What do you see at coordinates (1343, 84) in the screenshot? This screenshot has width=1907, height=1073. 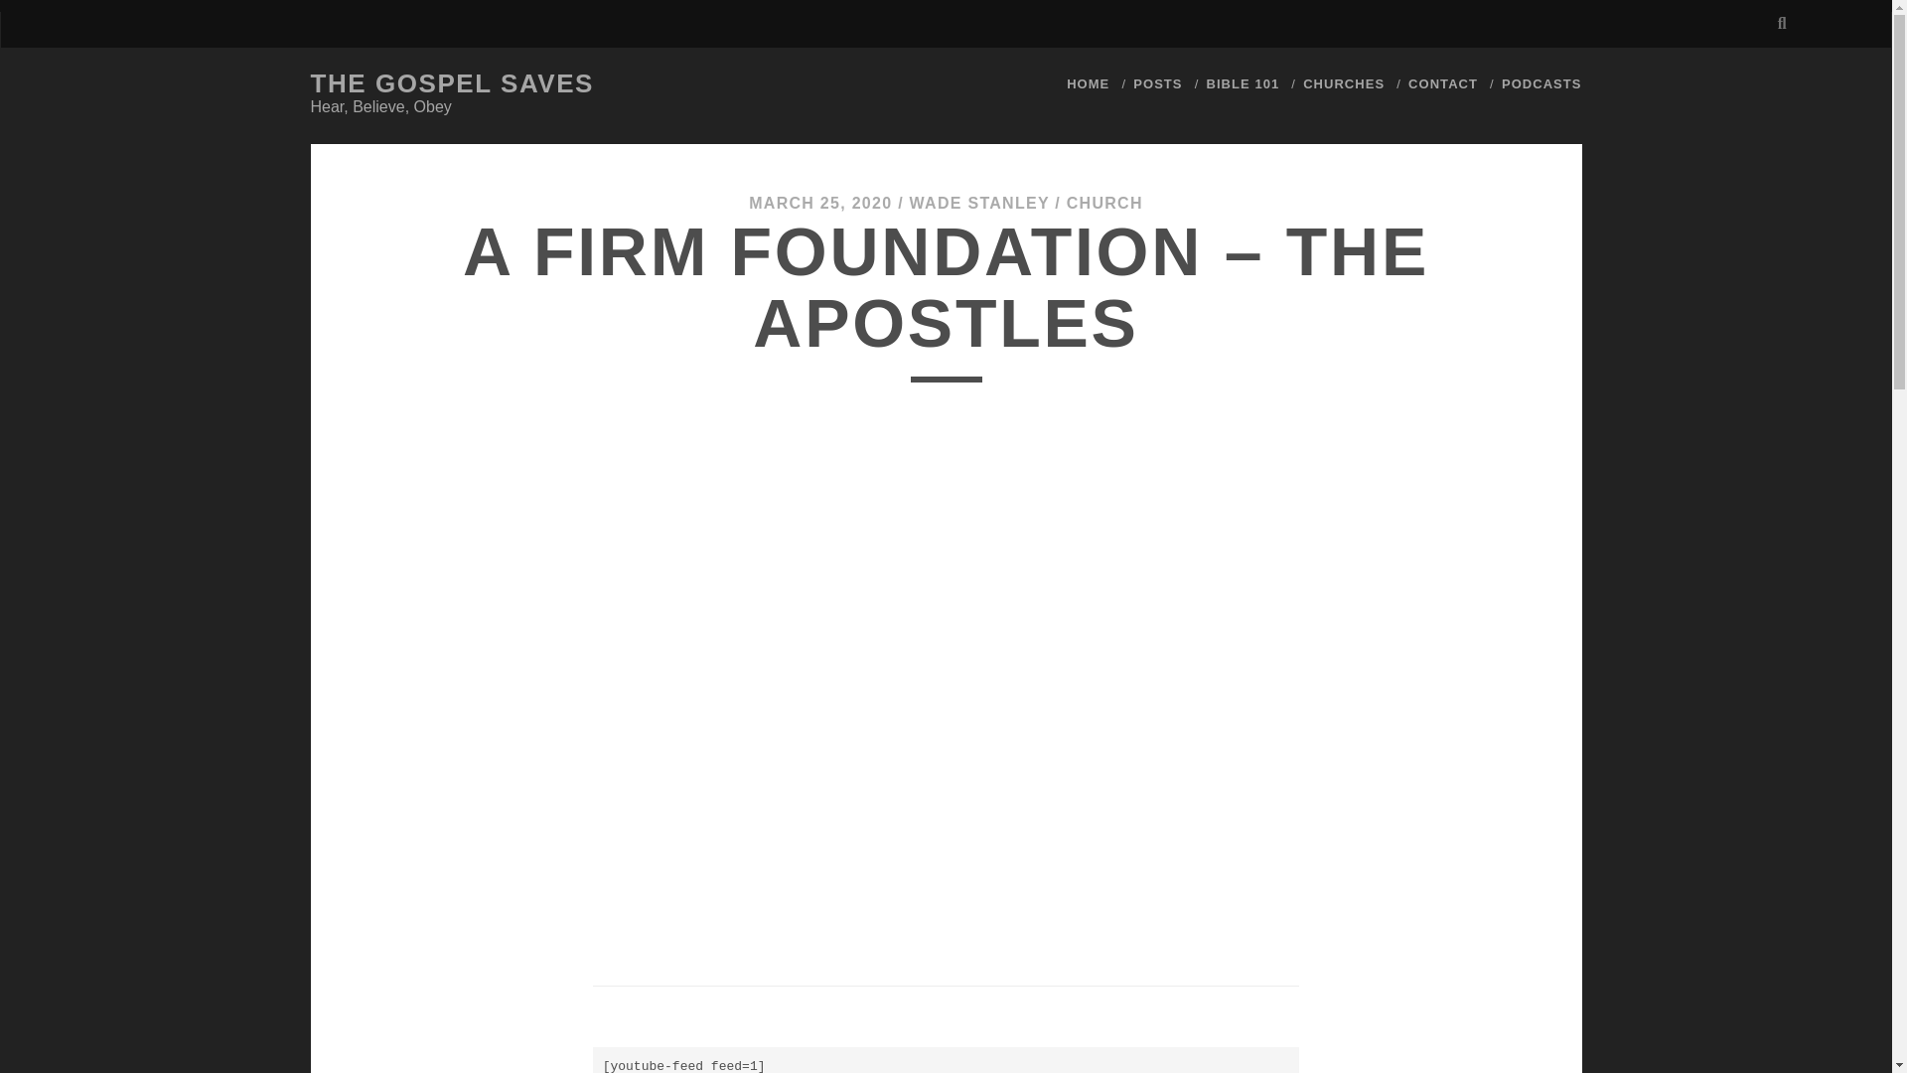 I see `CHURCHES` at bounding box center [1343, 84].